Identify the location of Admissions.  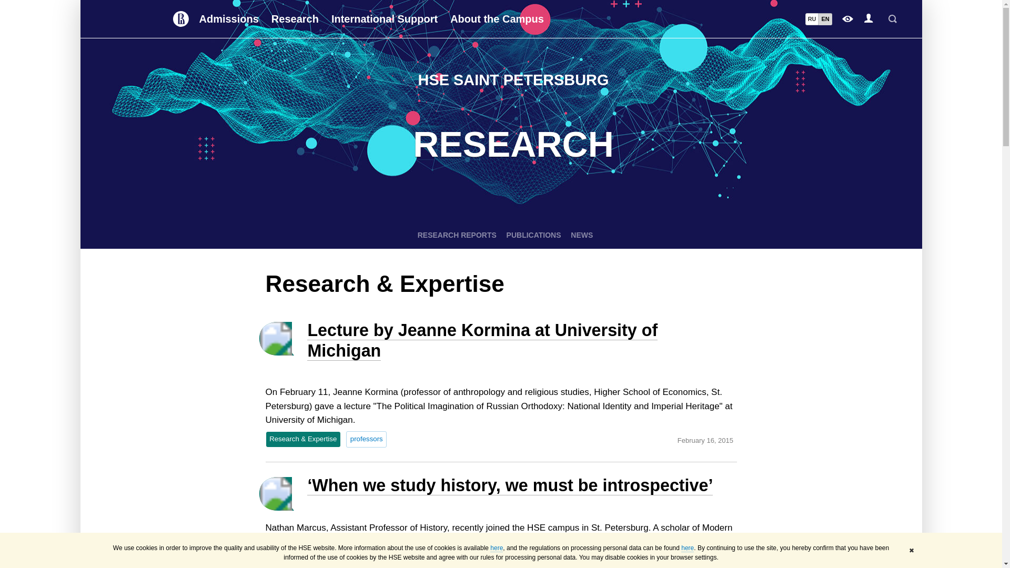
(228, 19).